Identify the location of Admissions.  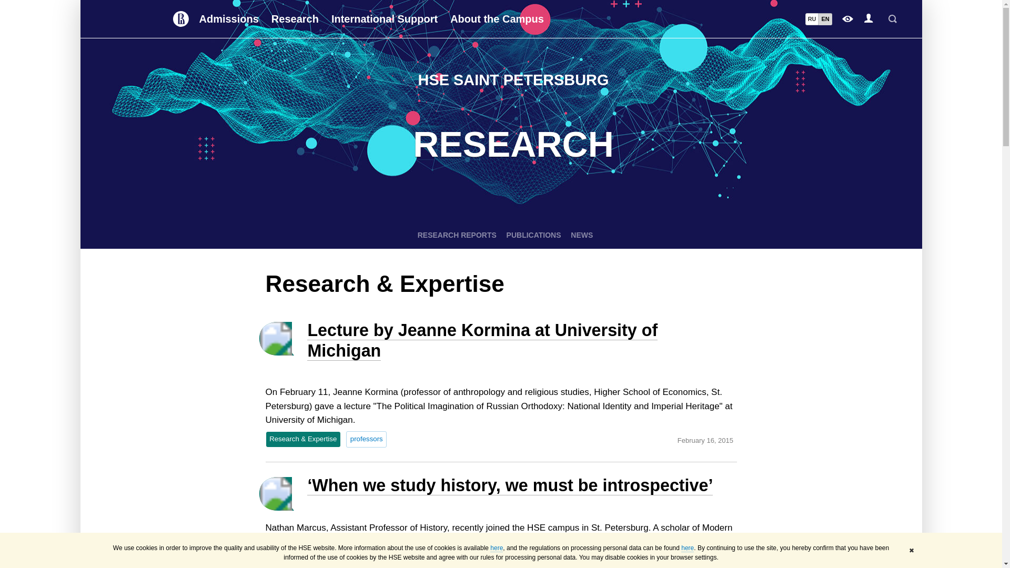
(228, 19).